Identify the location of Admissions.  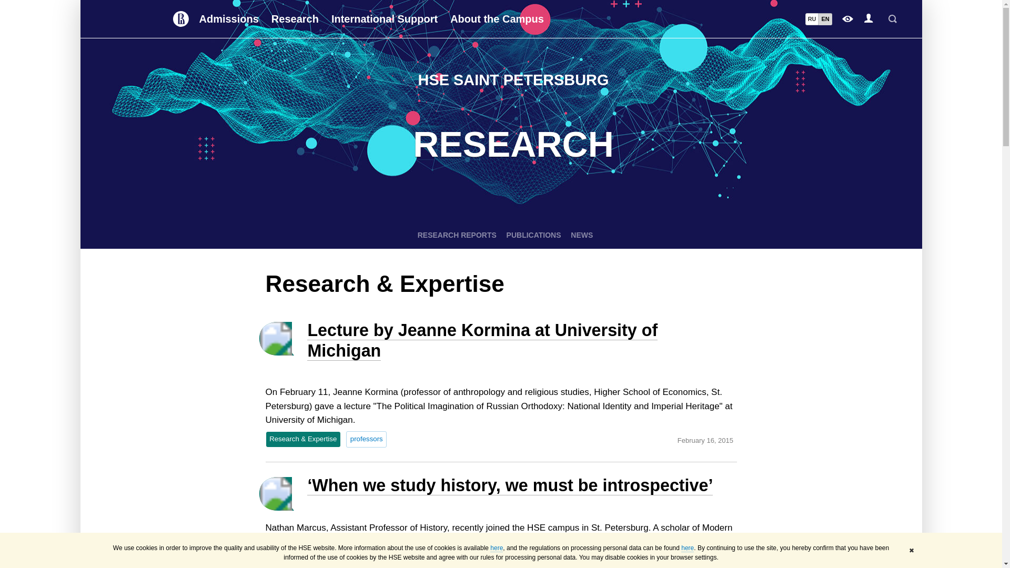
(228, 19).